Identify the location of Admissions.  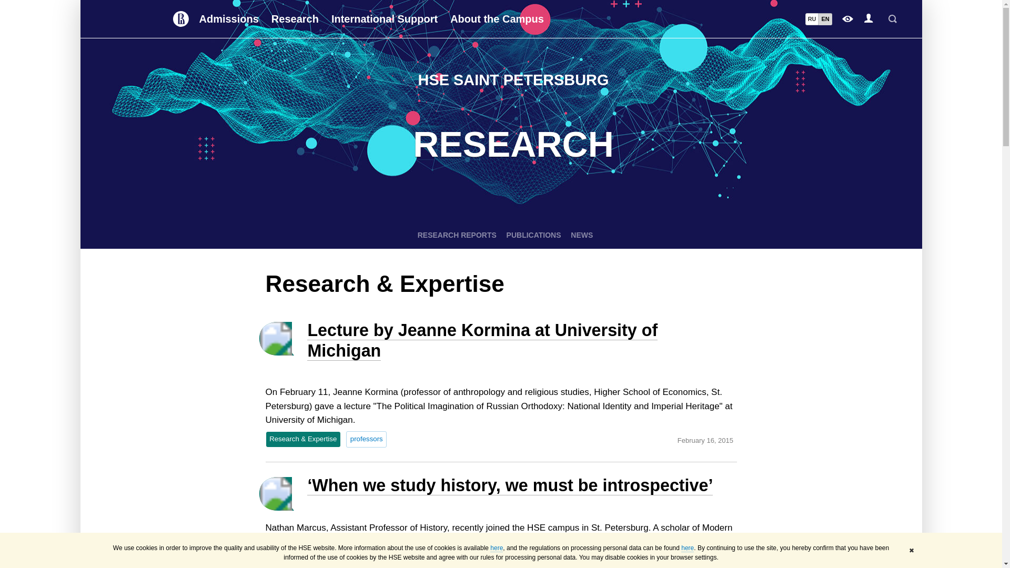
(228, 19).